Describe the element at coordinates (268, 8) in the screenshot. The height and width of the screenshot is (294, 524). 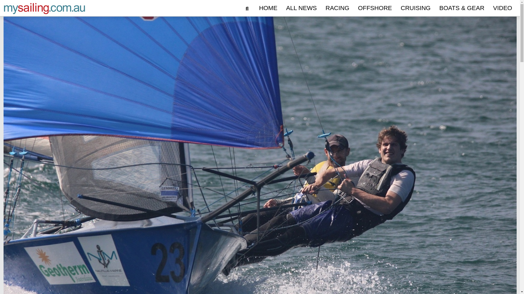
I see `Home` at that location.